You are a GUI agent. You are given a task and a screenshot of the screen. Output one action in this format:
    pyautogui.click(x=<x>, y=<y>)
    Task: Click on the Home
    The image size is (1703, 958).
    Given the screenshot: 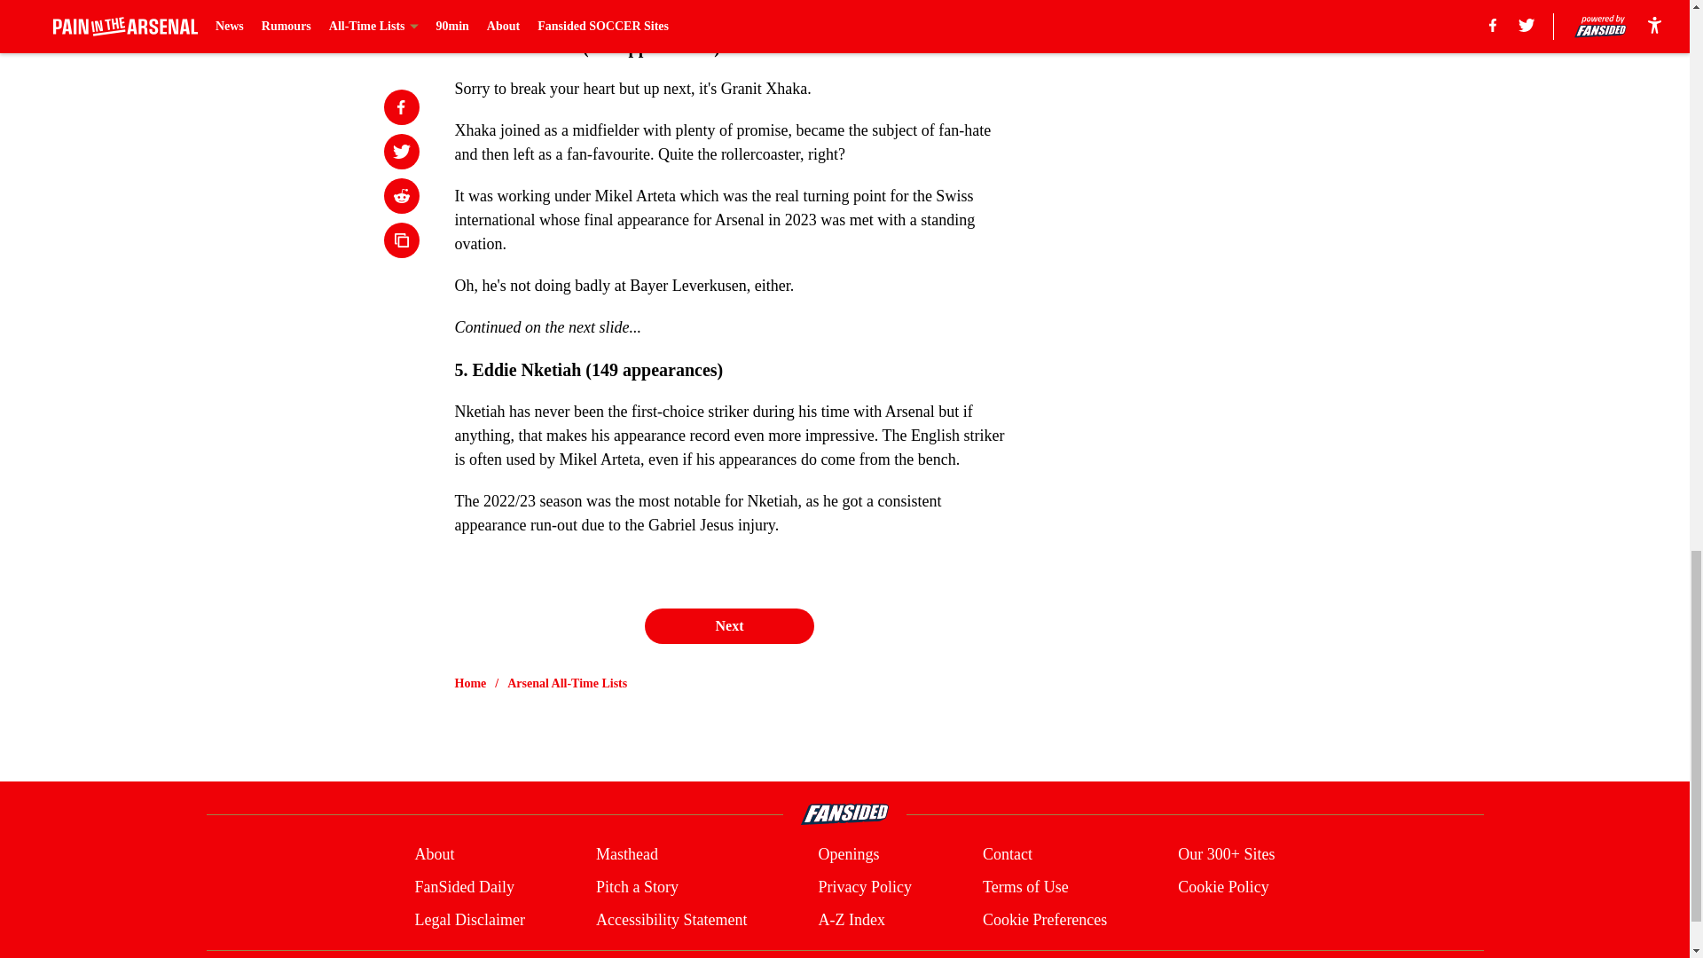 What is the action you would take?
    pyautogui.click(x=470, y=683)
    